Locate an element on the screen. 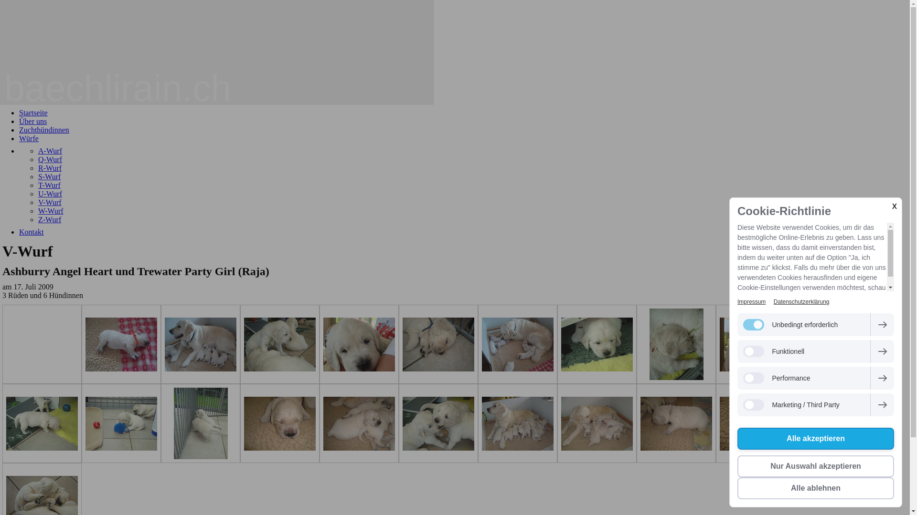  R-Wurf is located at coordinates (50, 168).